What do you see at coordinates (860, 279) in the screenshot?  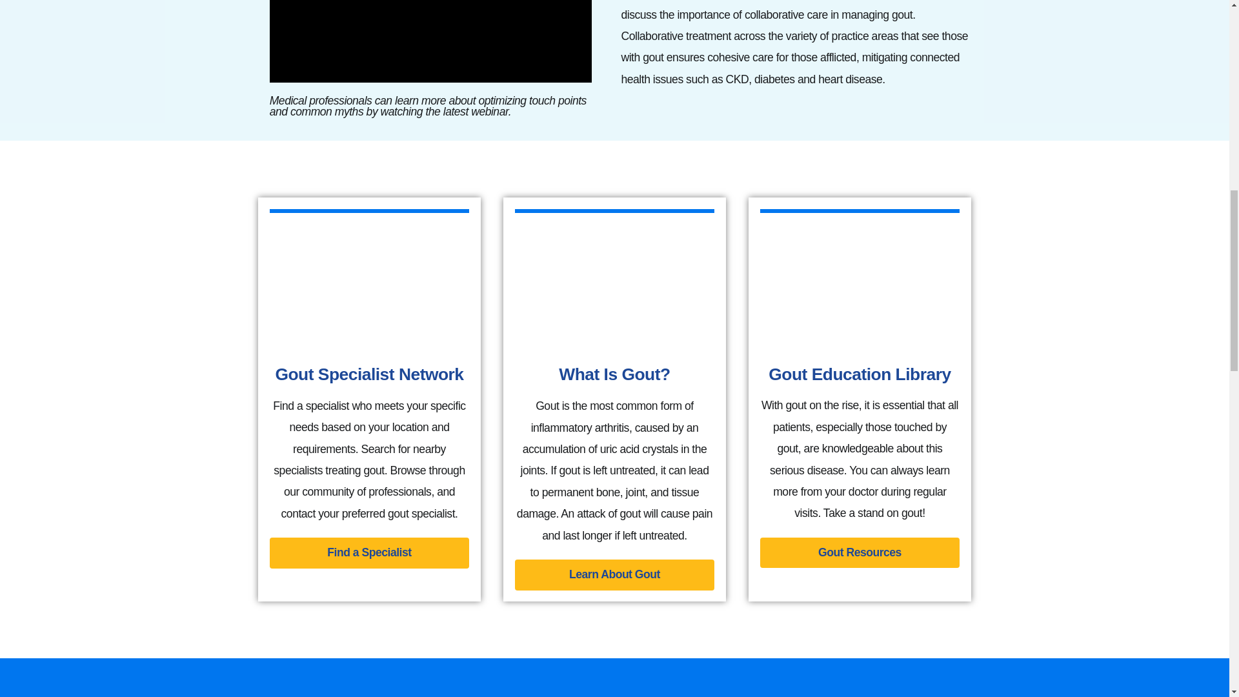 I see `Home Page 3` at bounding box center [860, 279].